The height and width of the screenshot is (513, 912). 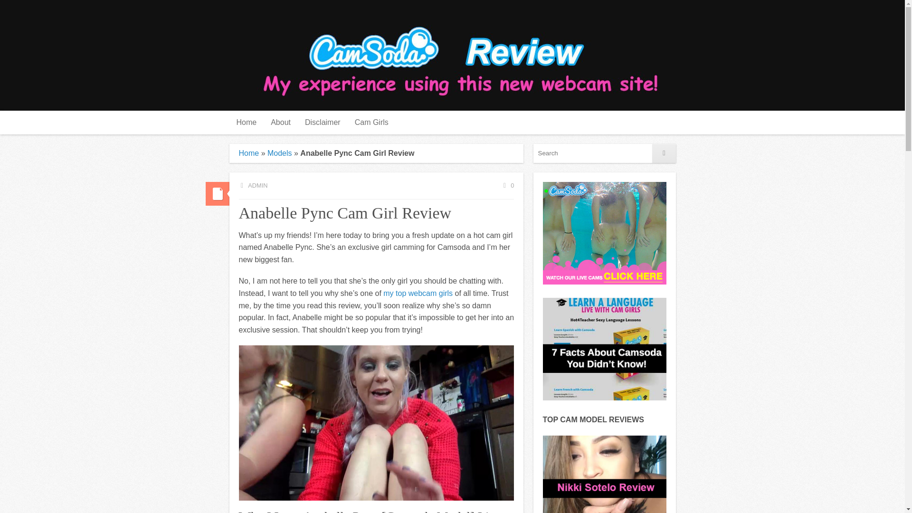 I want to click on CamSodaReview.com, so click(x=458, y=55).